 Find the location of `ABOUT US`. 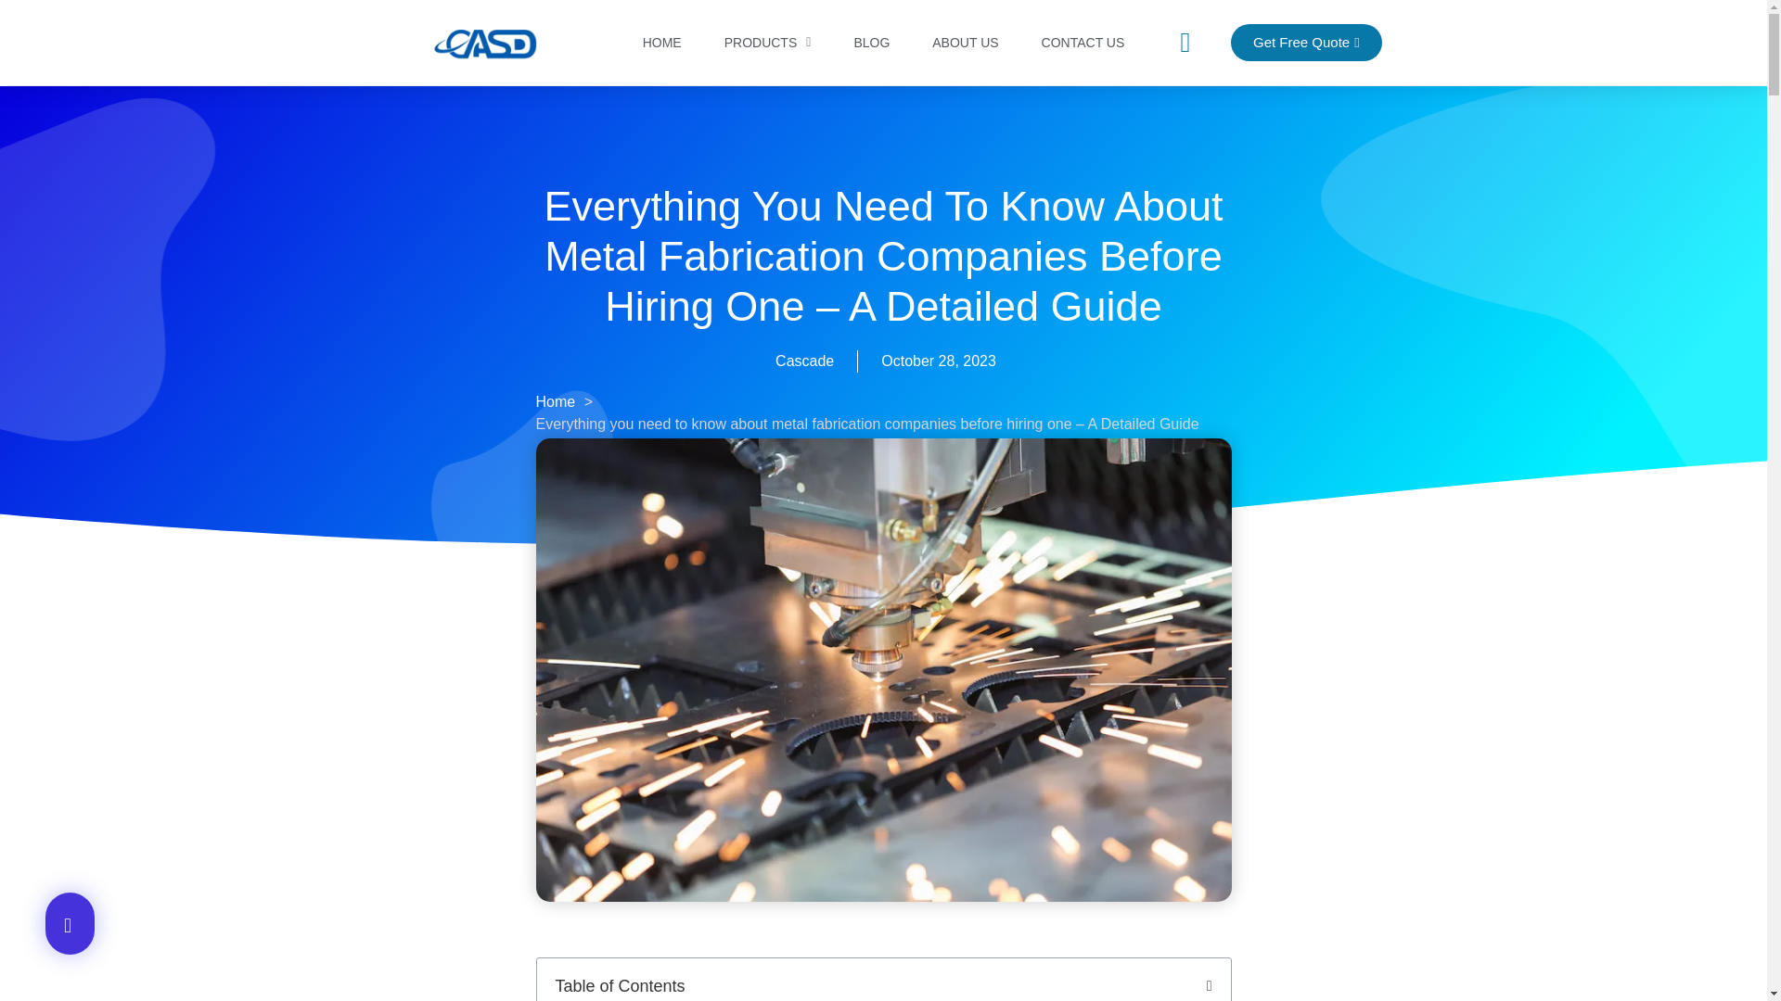

ABOUT US is located at coordinates (965, 43).